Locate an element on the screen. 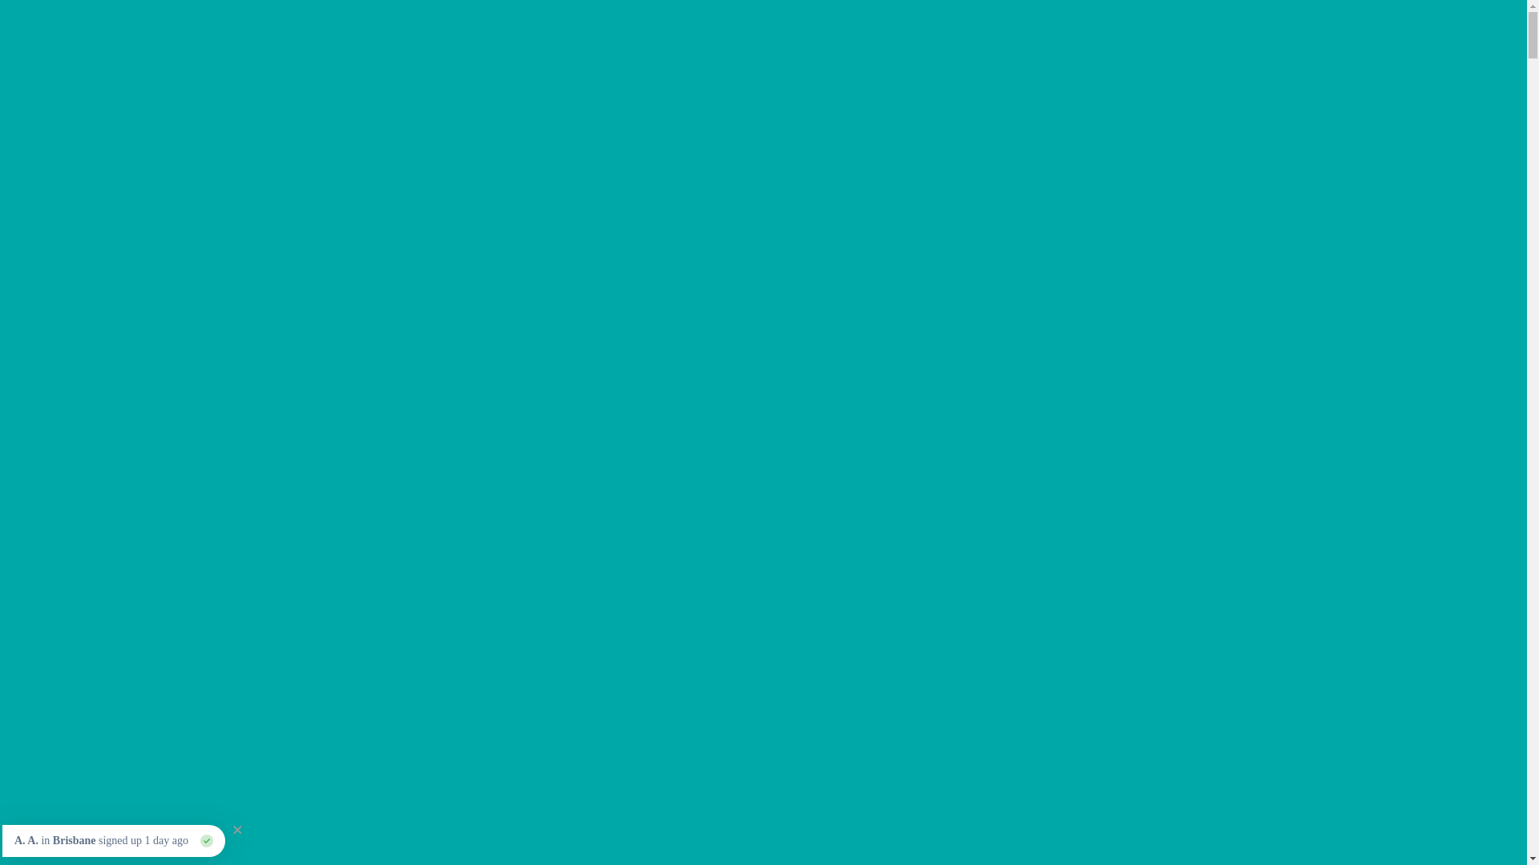 The image size is (1539, 865). The Virtual Practitioner Academy is located at coordinates (1392, 31).